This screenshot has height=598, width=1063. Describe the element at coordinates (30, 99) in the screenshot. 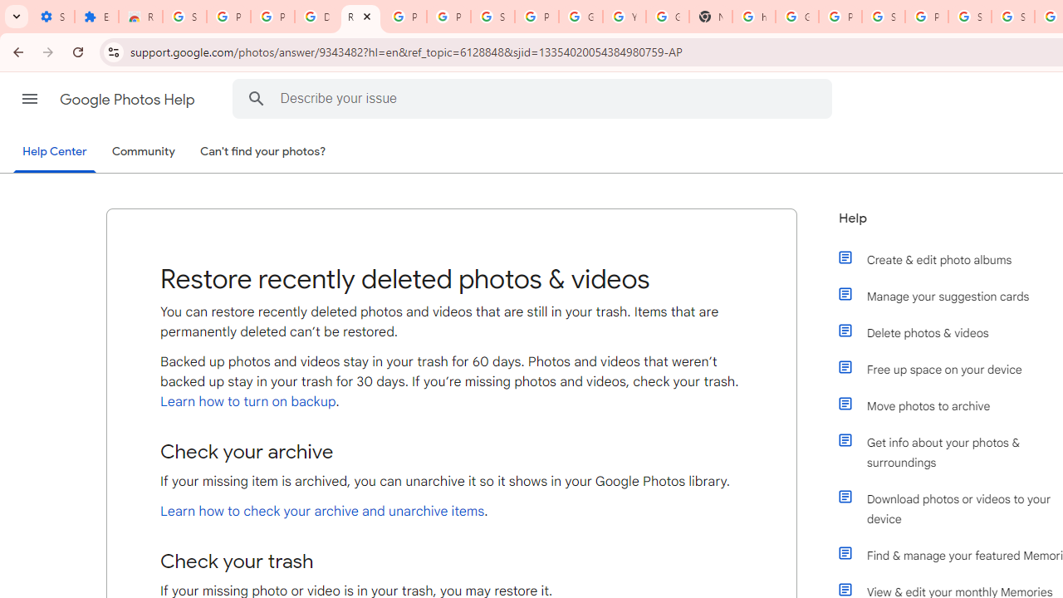

I see `Main menu` at that location.